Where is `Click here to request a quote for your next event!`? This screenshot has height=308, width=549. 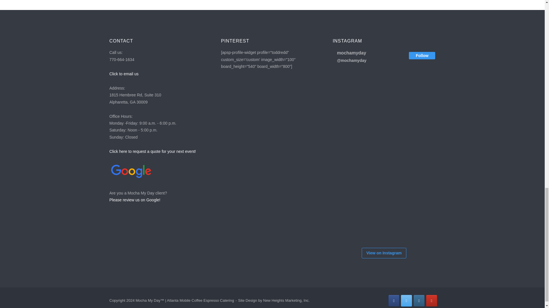
Click here to request a quote for your next event! is located at coordinates (153, 151).